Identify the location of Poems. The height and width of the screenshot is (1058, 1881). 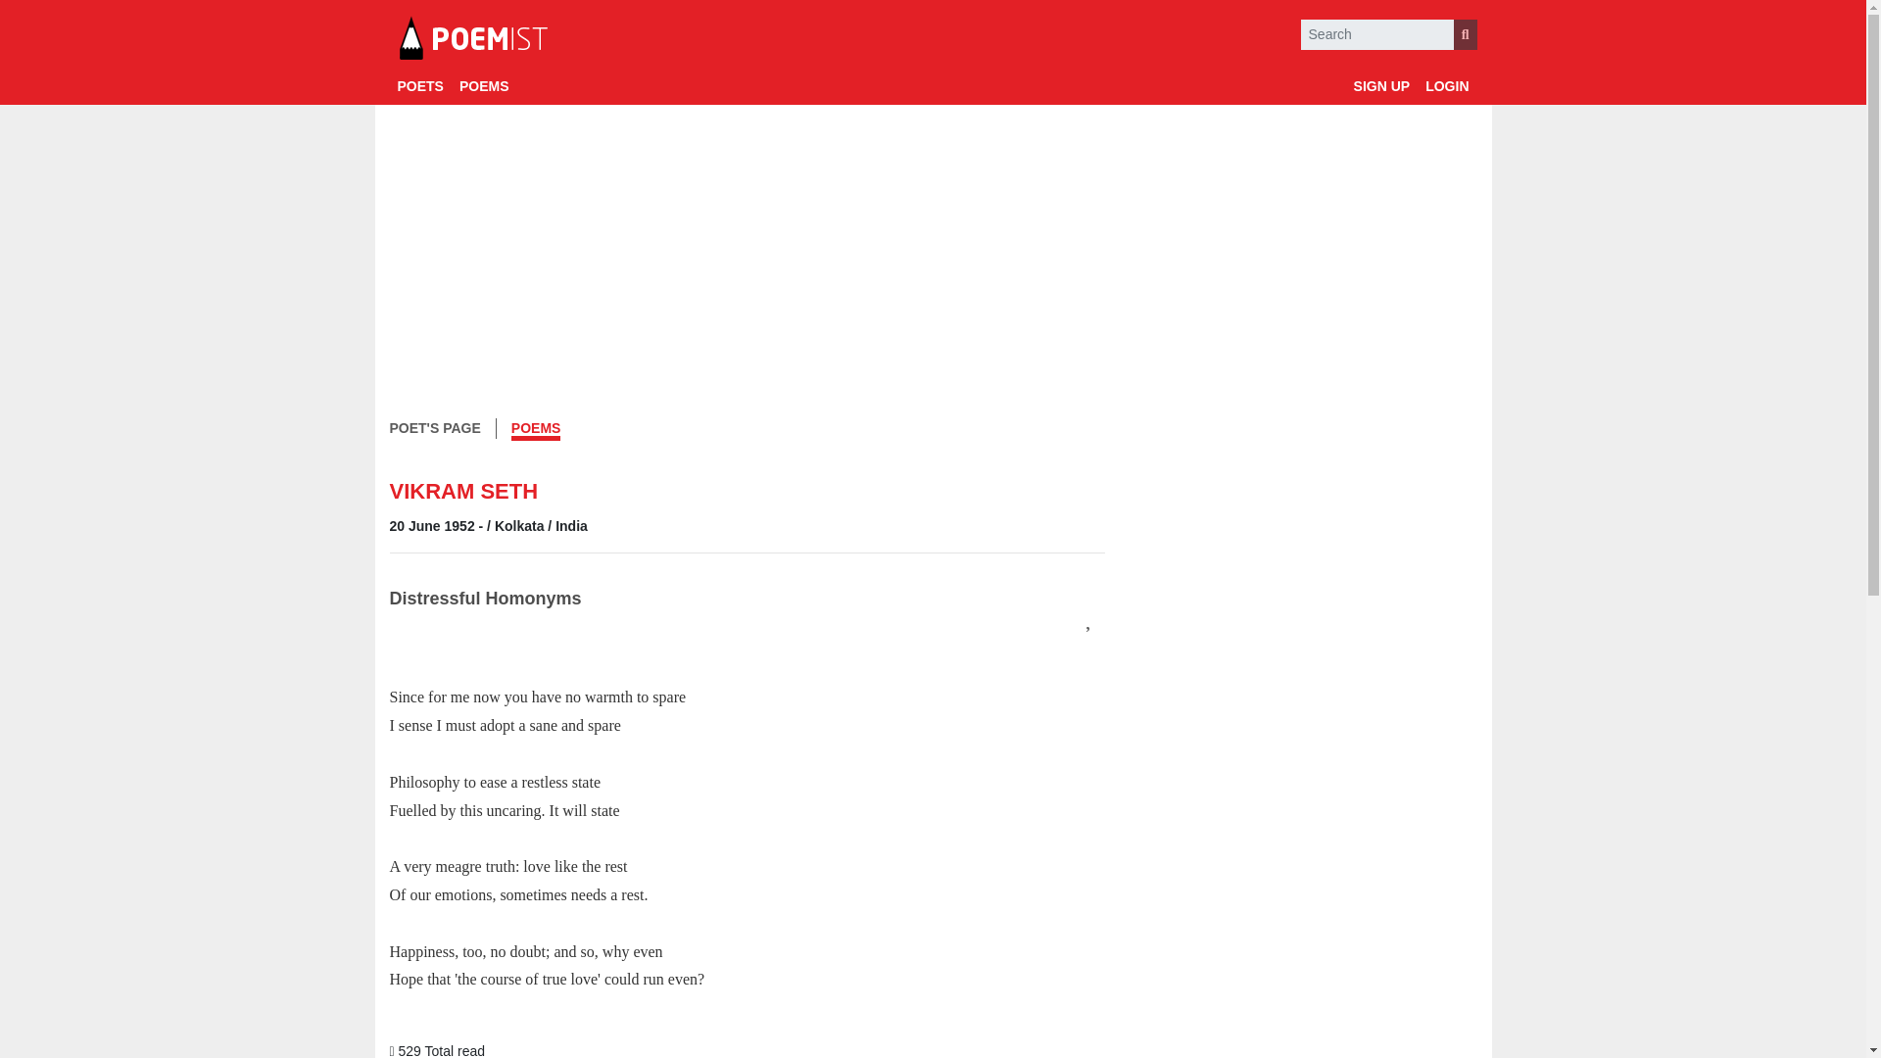
(484, 86).